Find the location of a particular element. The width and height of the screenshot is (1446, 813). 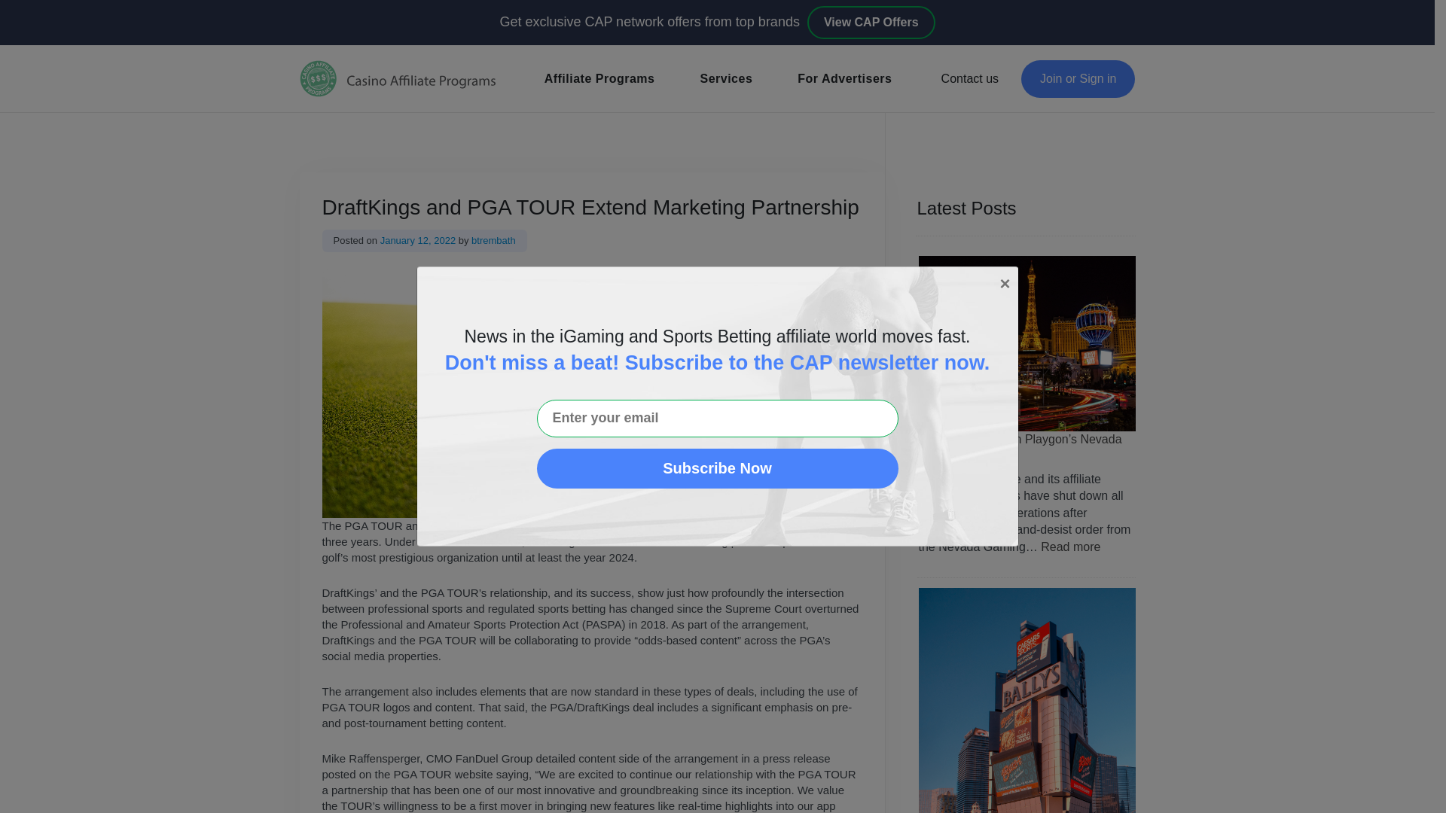

Affiliate Programs is located at coordinates (599, 78).